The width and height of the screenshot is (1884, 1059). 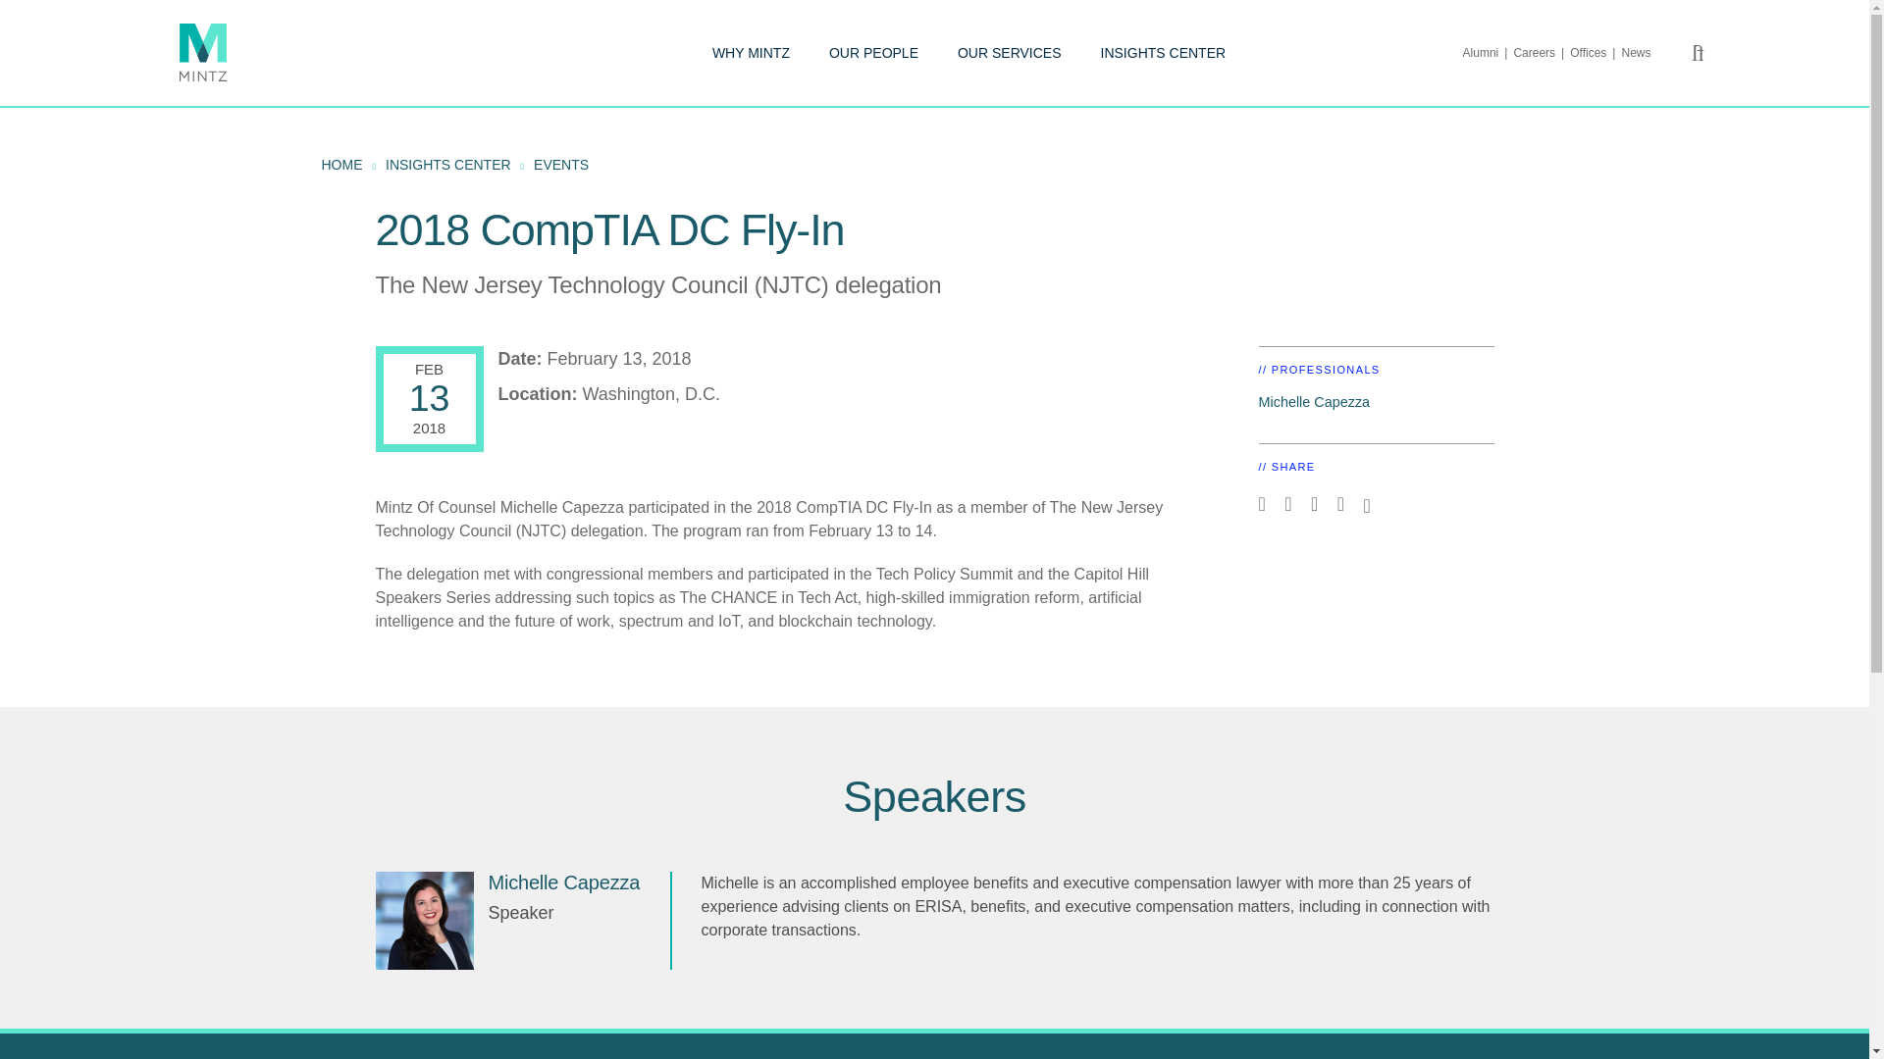 What do you see at coordinates (447, 165) in the screenshot?
I see `INSIGHTS CENTER` at bounding box center [447, 165].